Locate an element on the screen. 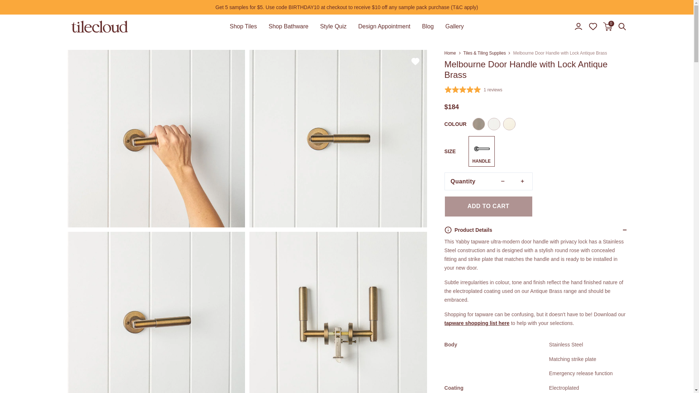 The width and height of the screenshot is (699, 393). Shop Bathware is located at coordinates (454, 27).